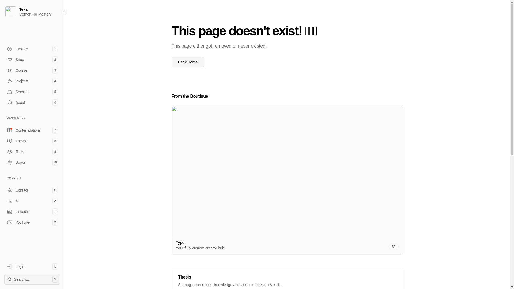  Describe the element at coordinates (32, 141) in the screenshot. I see `Back Home` at that location.